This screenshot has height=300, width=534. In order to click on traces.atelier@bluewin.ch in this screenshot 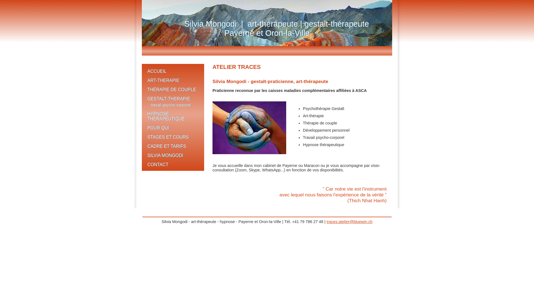, I will do `click(349, 222)`.